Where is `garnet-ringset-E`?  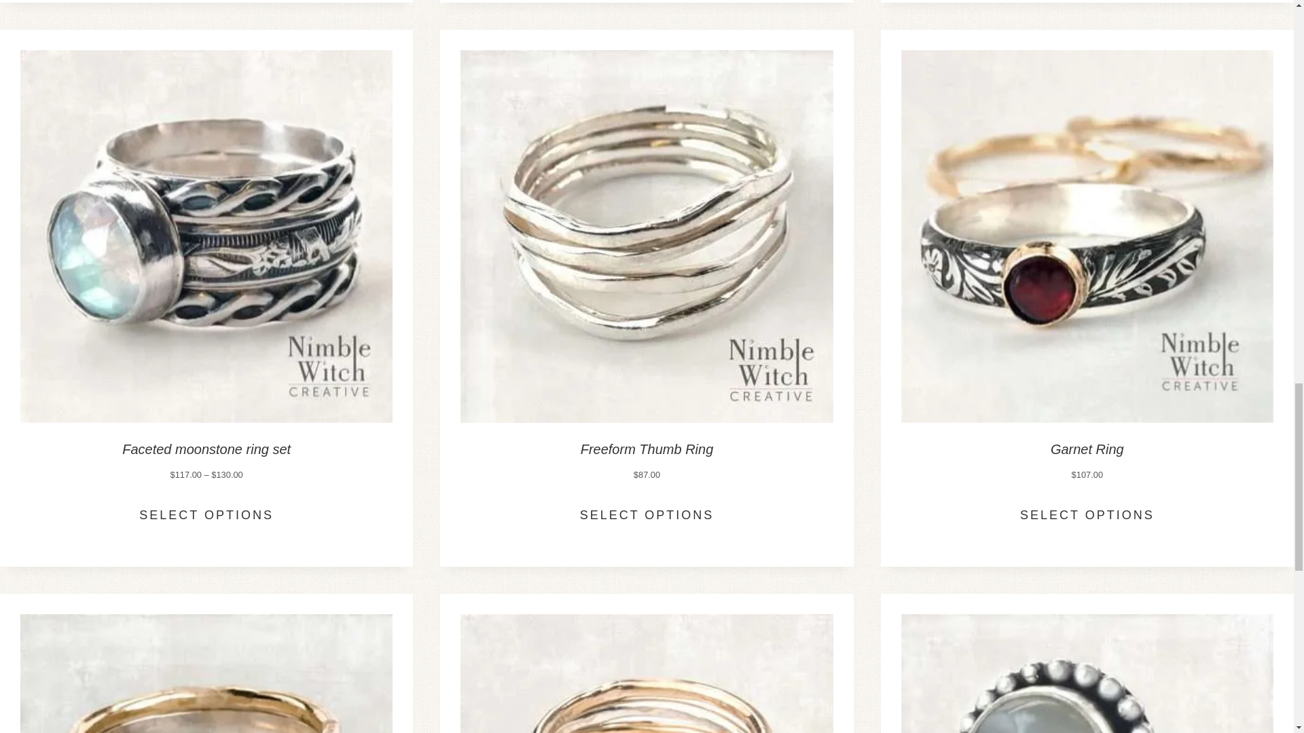 garnet-ringset-E is located at coordinates (206, 673).